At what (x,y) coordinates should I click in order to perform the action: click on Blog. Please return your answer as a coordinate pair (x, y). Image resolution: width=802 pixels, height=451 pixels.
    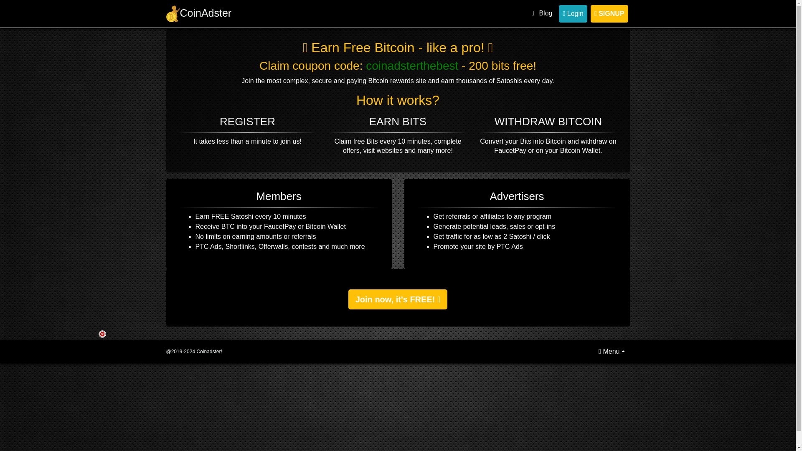
    Looking at the image, I should click on (541, 13).